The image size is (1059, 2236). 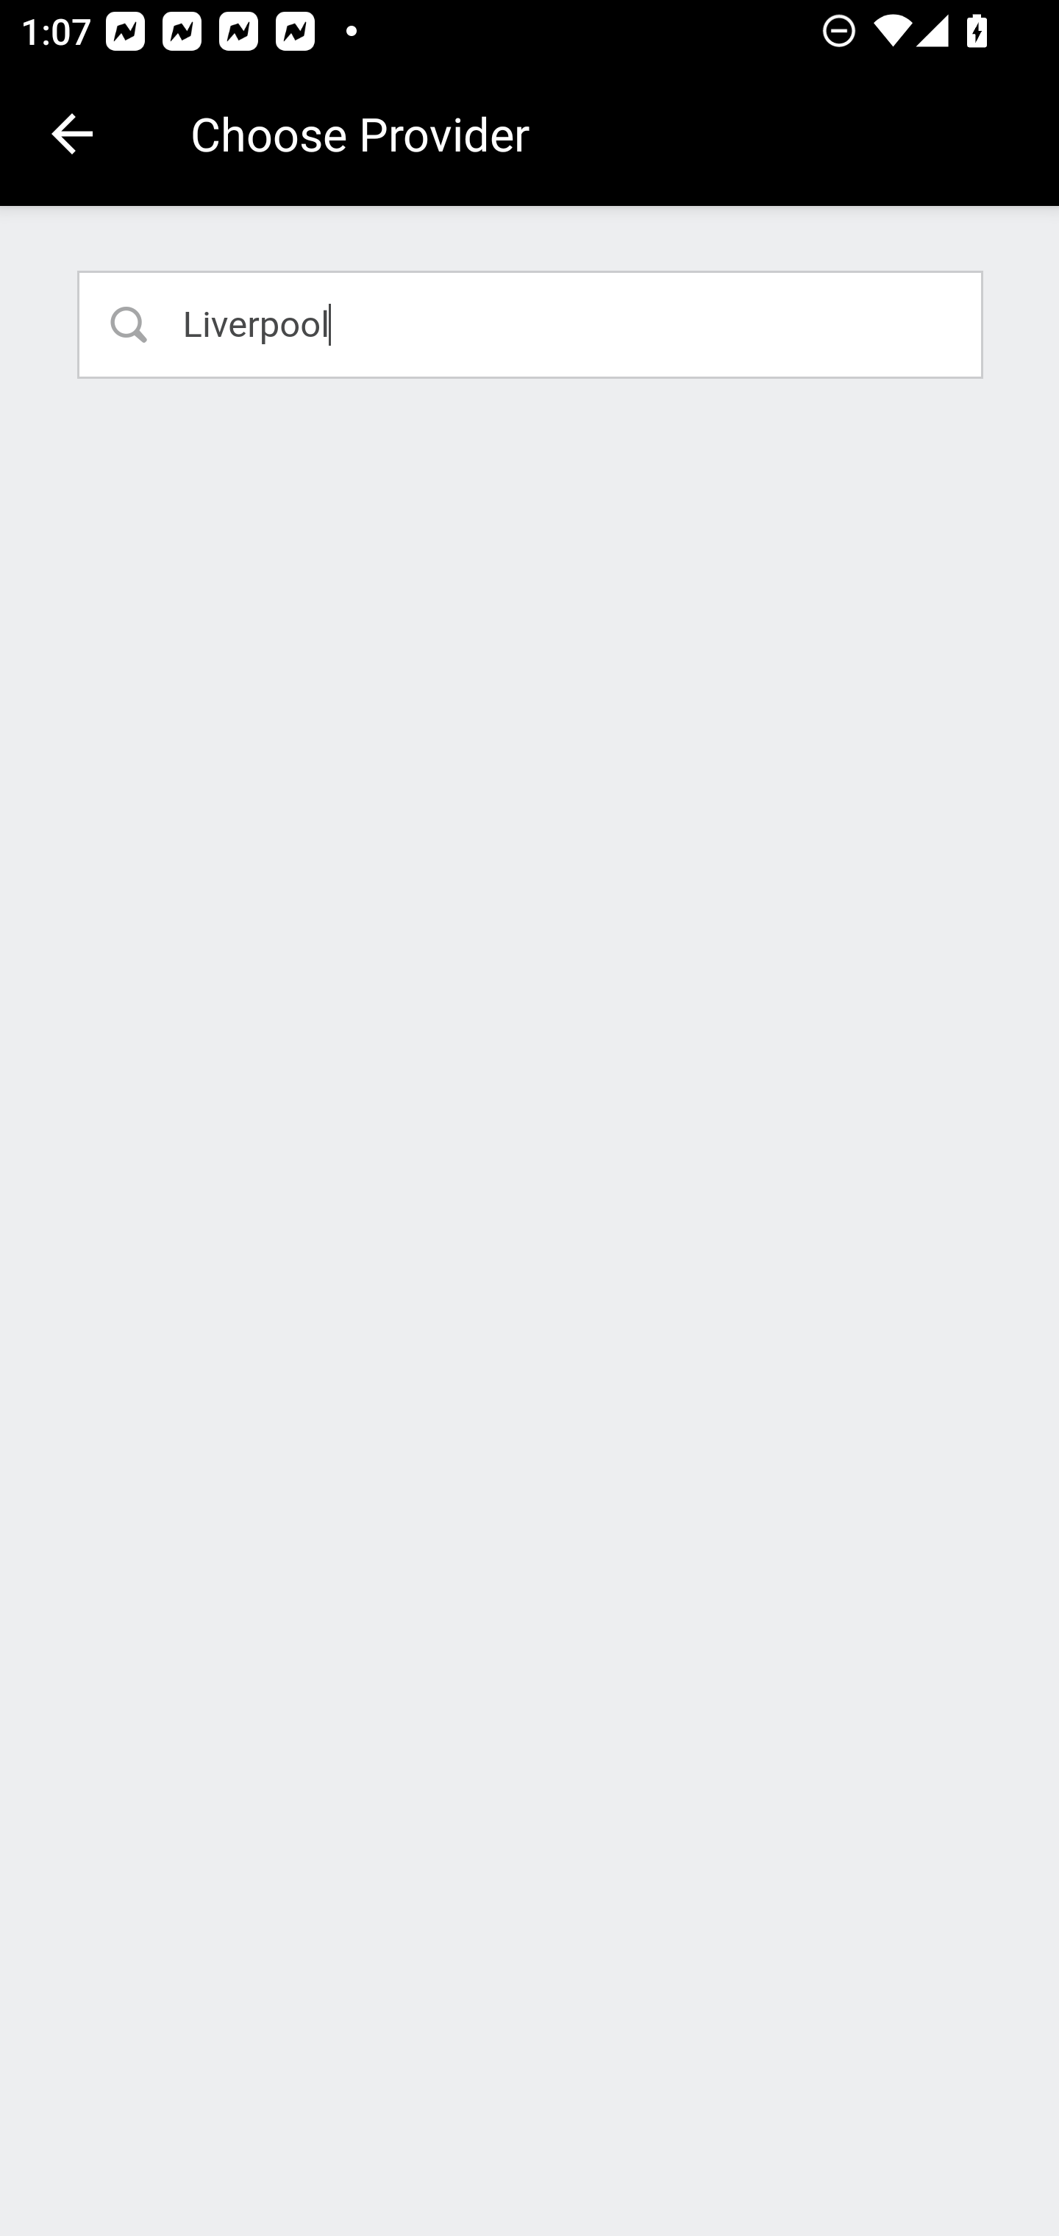 I want to click on Liverpool, so click(x=531, y=324).